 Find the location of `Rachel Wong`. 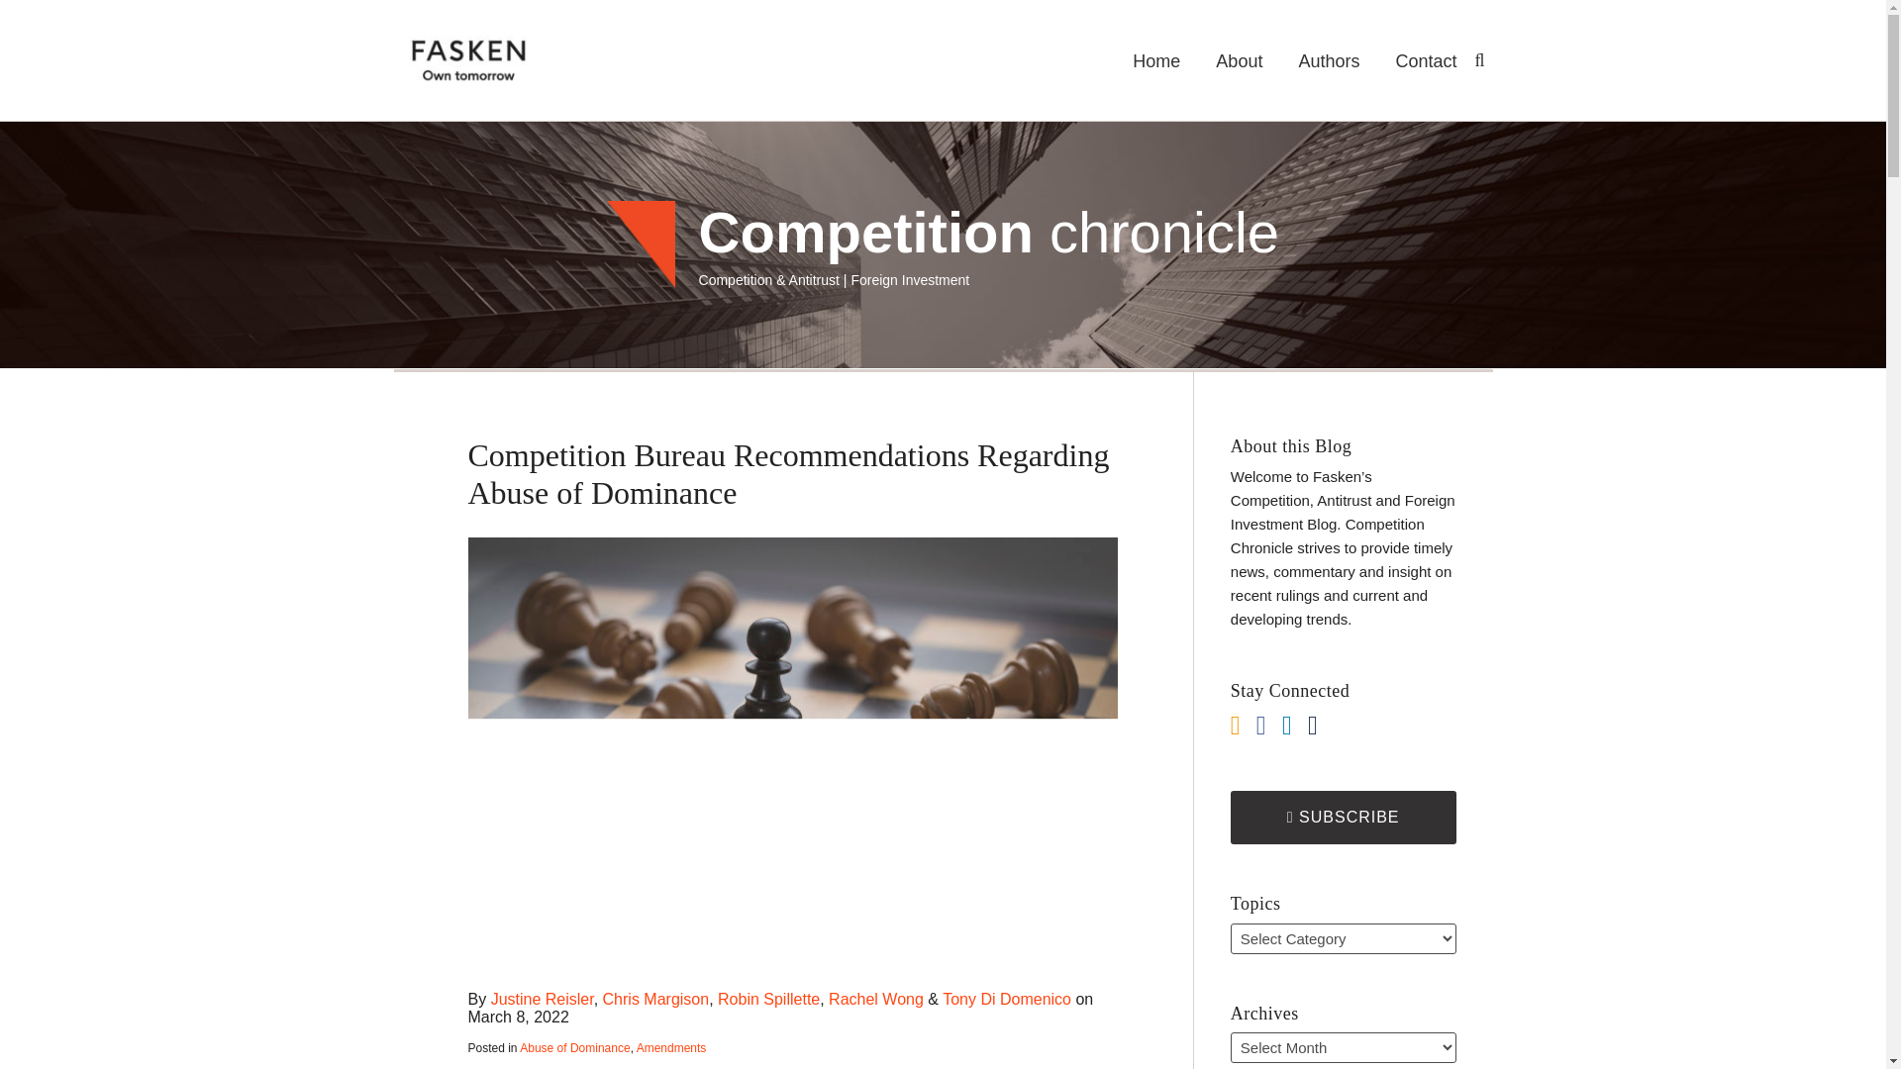

Rachel Wong is located at coordinates (876, 1000).